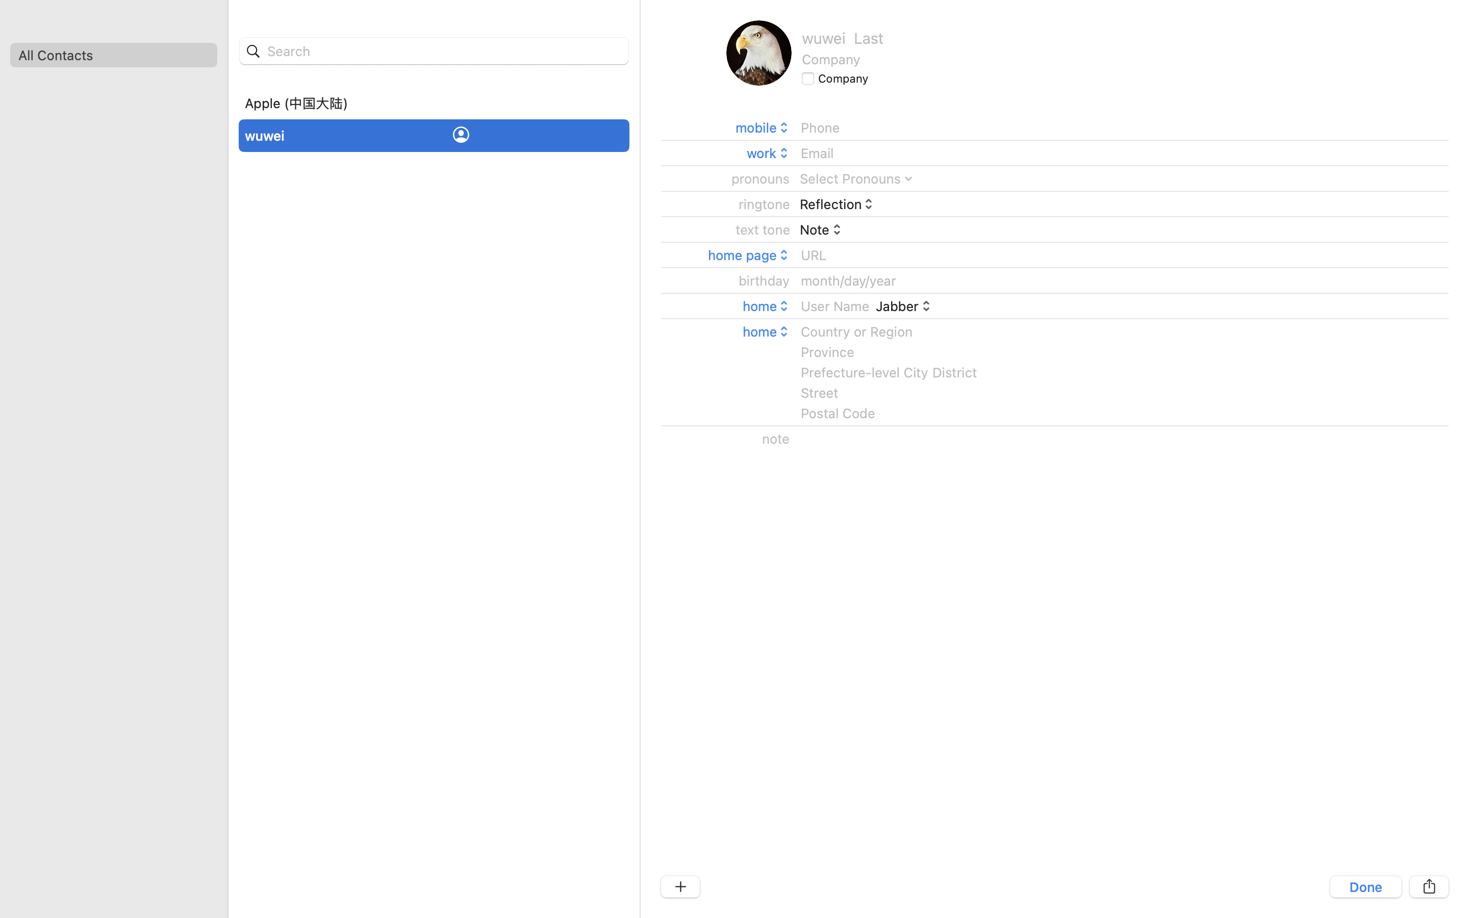  Describe the element at coordinates (763, 127) in the screenshot. I see `mobile` at that location.